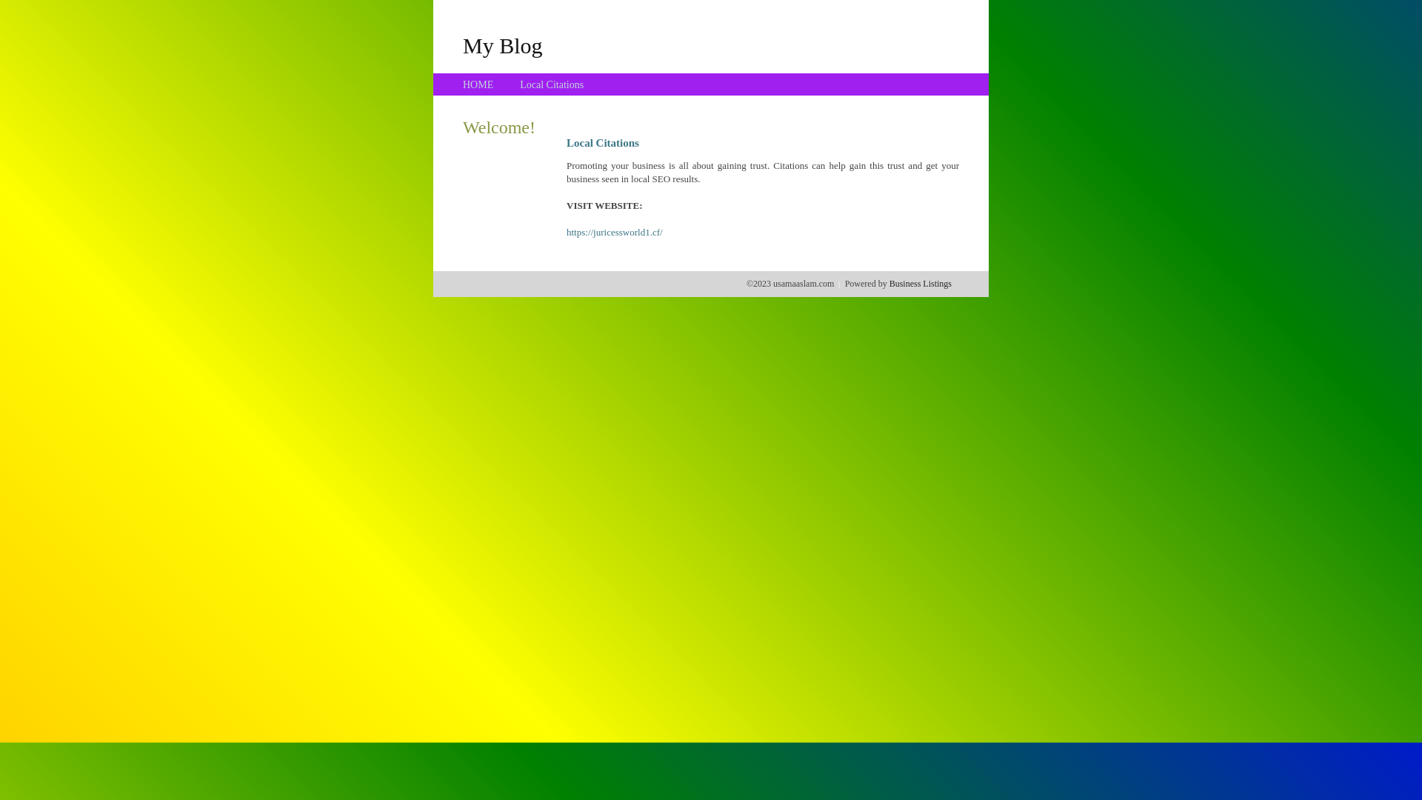 This screenshot has height=800, width=1422. Describe the element at coordinates (552, 84) in the screenshot. I see `Local Citations` at that location.